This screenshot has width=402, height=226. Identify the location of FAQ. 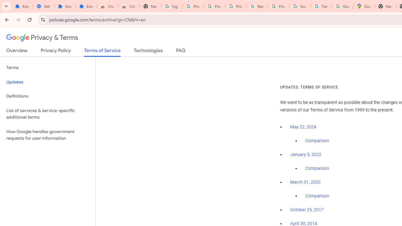
(181, 52).